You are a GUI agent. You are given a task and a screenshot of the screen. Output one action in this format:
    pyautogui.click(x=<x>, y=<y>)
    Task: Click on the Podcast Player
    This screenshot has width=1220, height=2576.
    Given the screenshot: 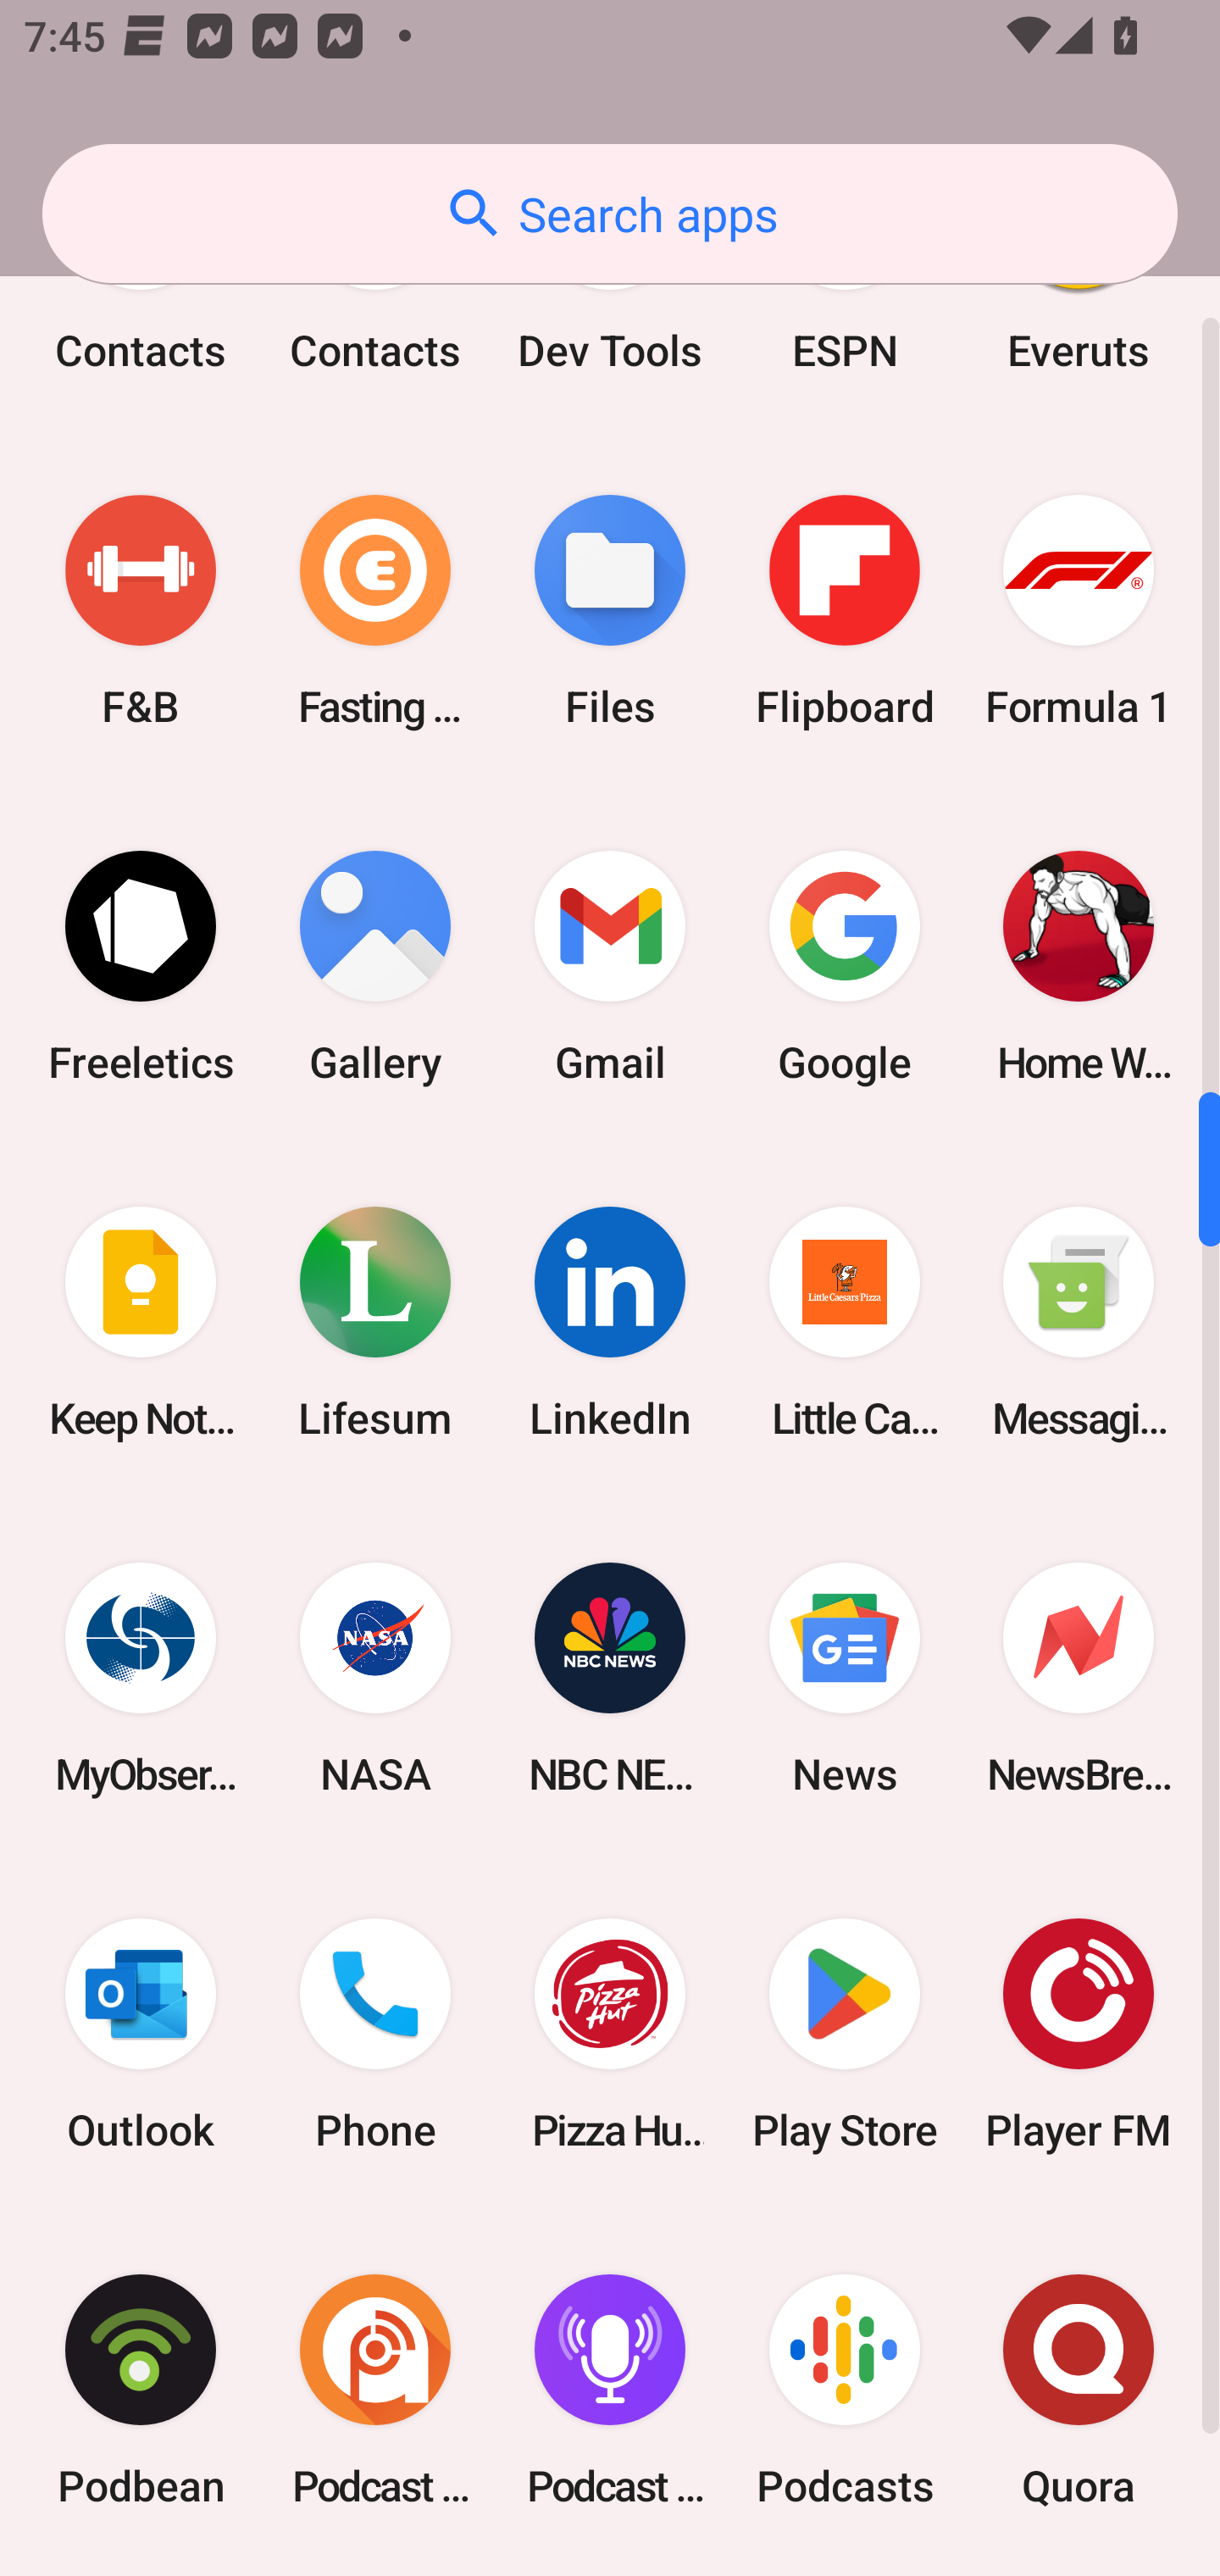 What is the action you would take?
    pyautogui.click(x=610, y=2390)
    